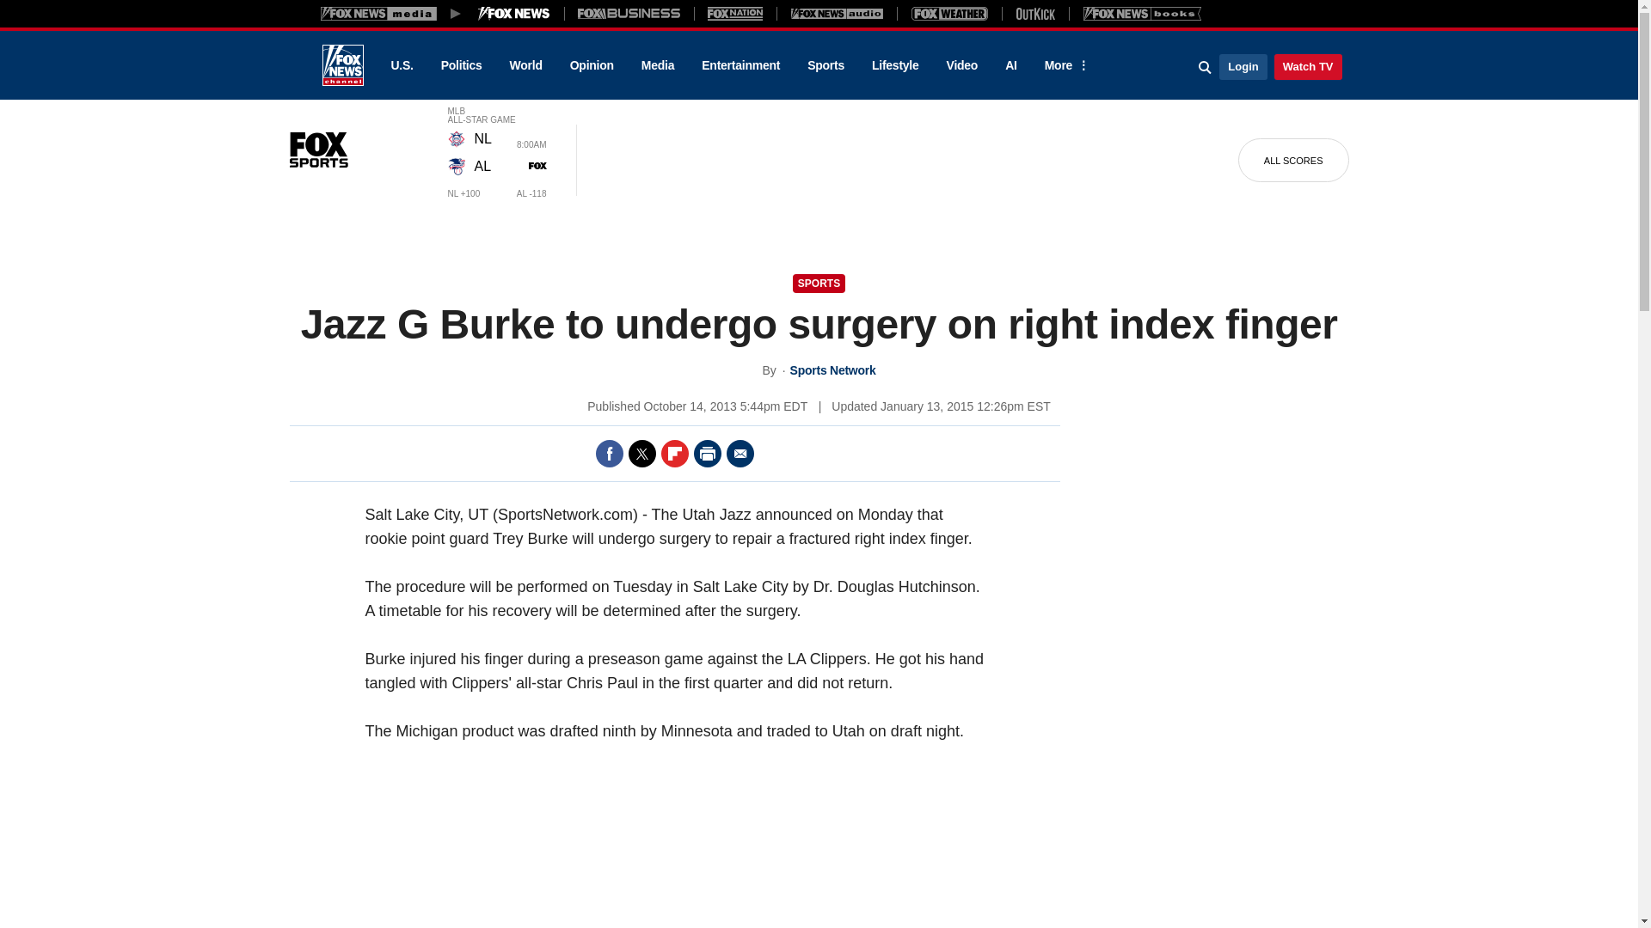  Describe the element at coordinates (1142, 13) in the screenshot. I see `Books` at that location.